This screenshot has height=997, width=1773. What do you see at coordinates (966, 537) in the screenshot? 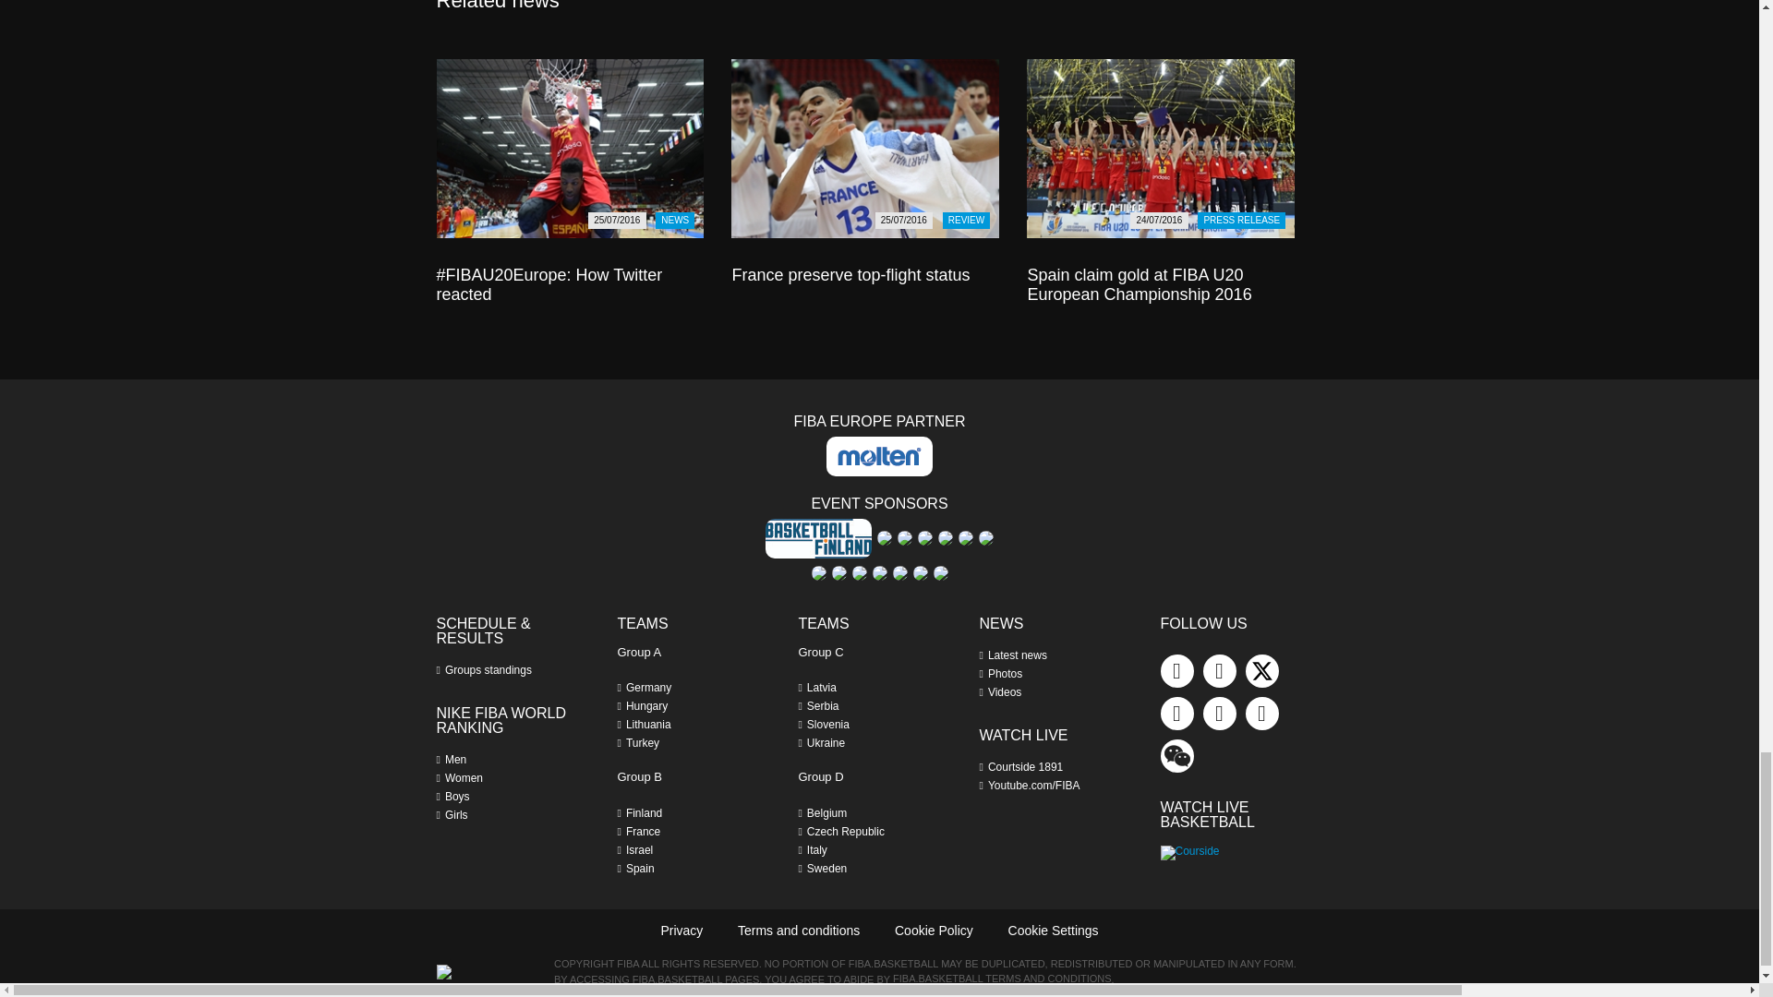
I see `Iltasanomat` at bounding box center [966, 537].